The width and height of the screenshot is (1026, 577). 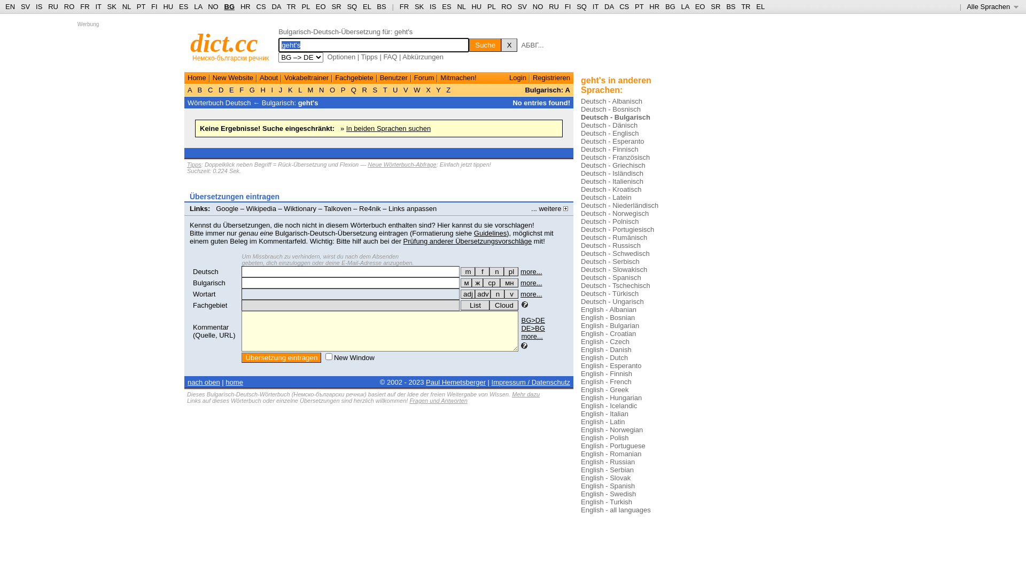 What do you see at coordinates (206, 271) in the screenshot?
I see `Deutsch` at bounding box center [206, 271].